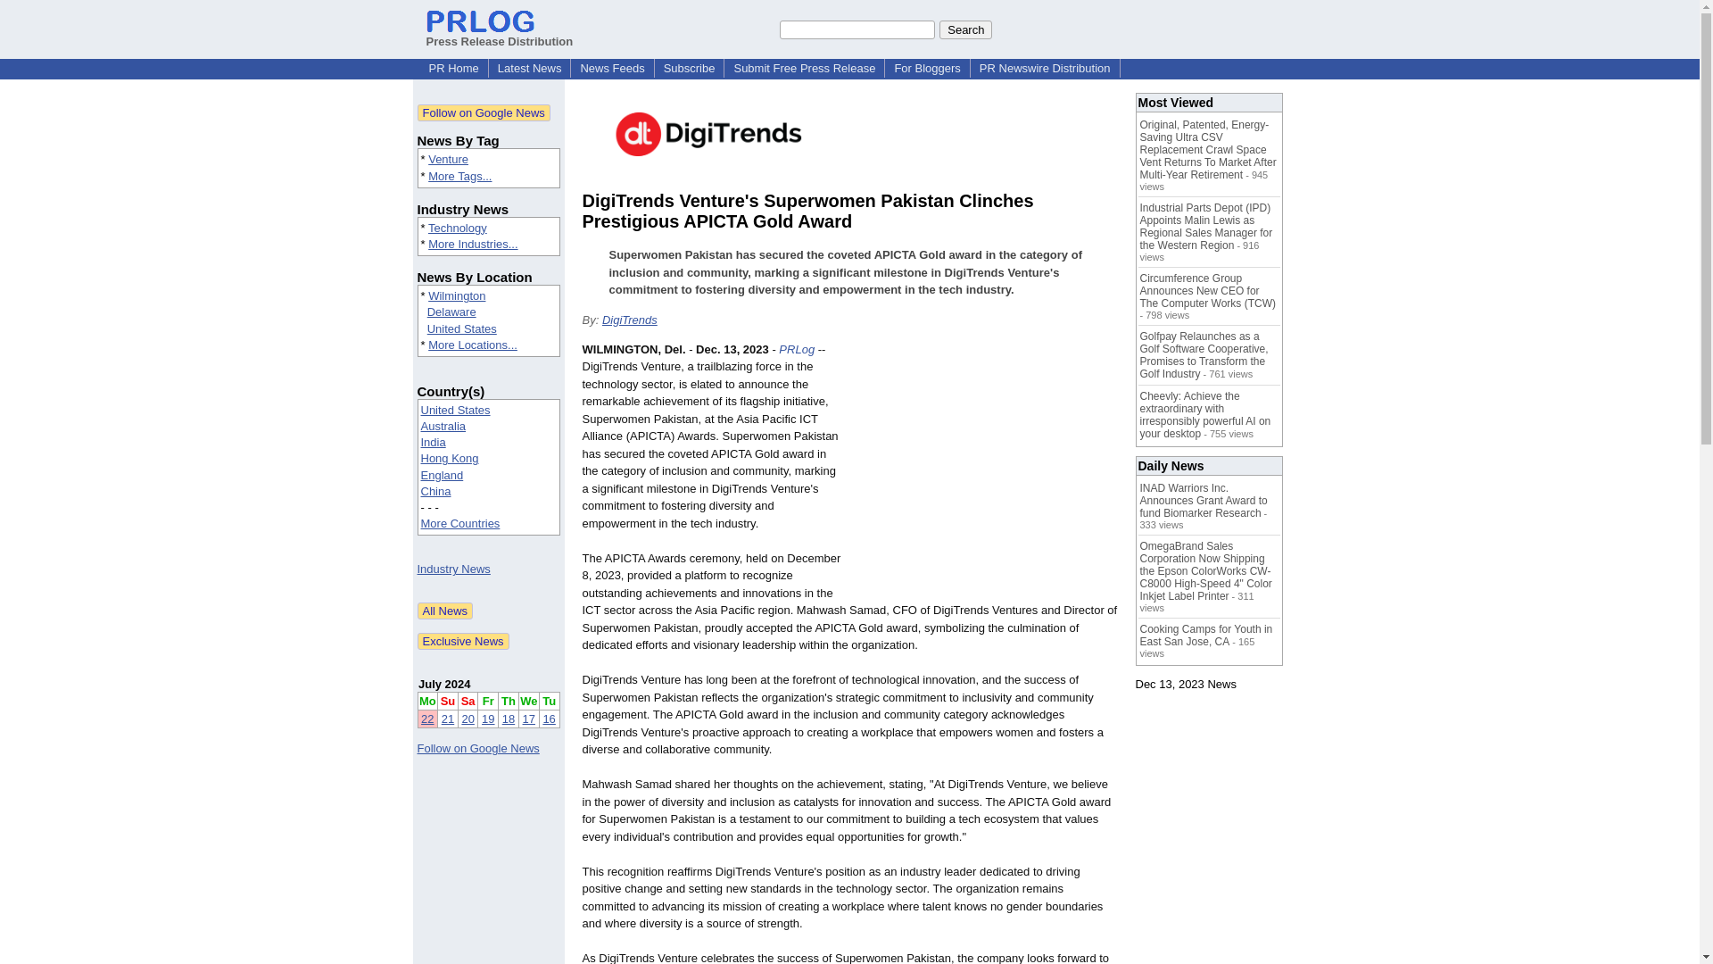  What do you see at coordinates (965, 29) in the screenshot?
I see `Search` at bounding box center [965, 29].